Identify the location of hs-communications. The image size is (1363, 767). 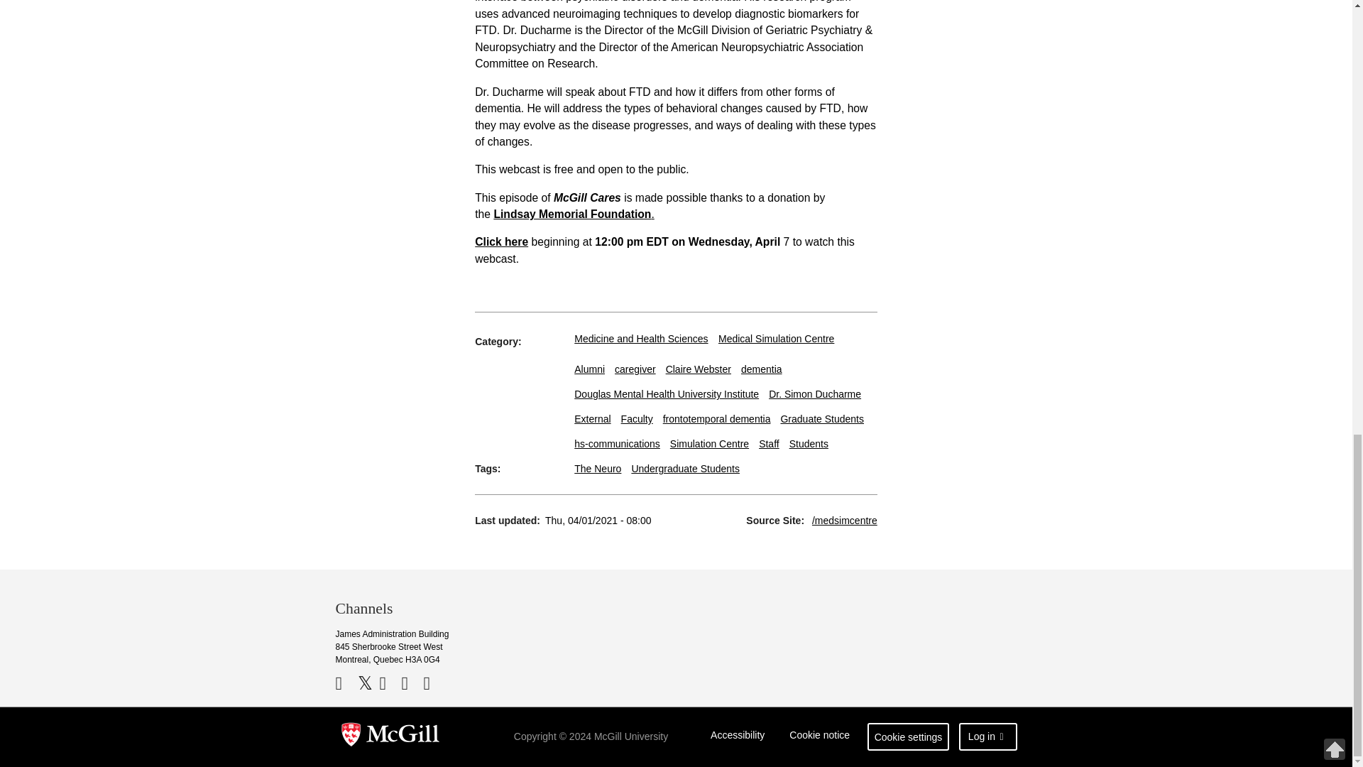
(616, 443).